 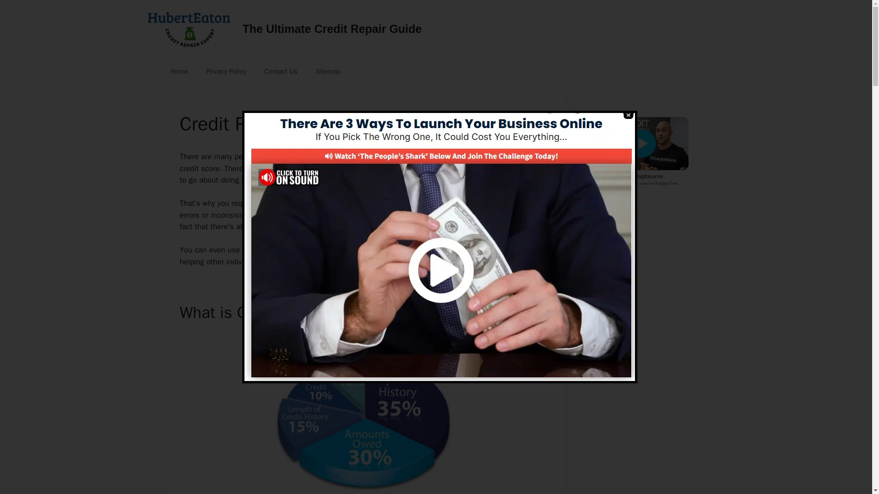 What do you see at coordinates (179, 71) in the screenshot?
I see `Home` at bounding box center [179, 71].